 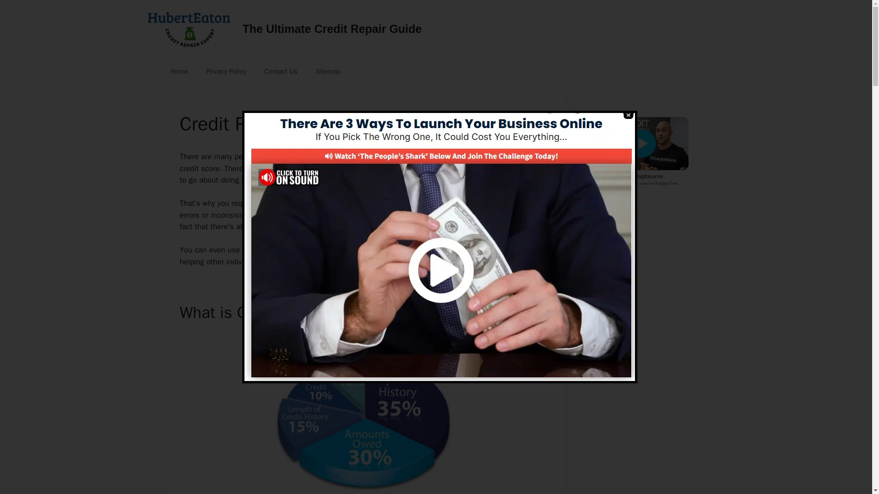 What do you see at coordinates (179, 71) in the screenshot?
I see `Home` at bounding box center [179, 71].